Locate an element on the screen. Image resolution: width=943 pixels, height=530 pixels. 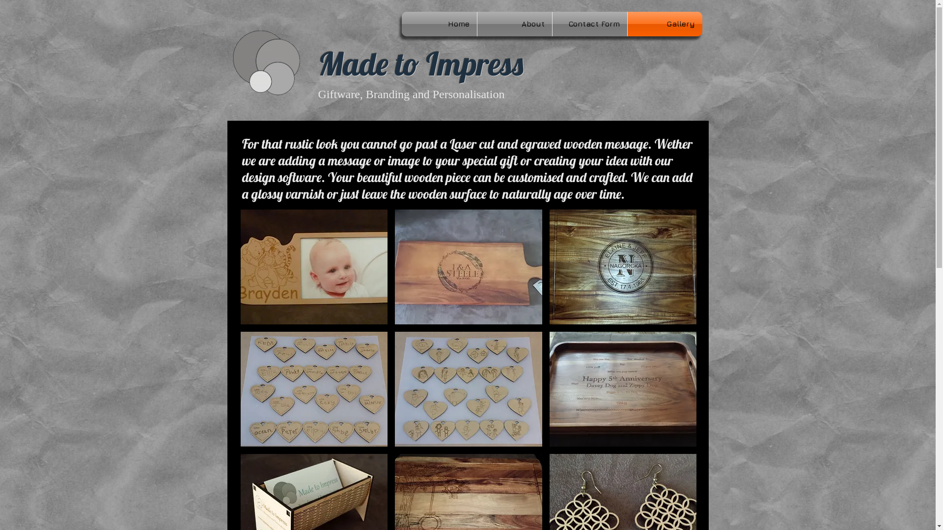
Home is located at coordinates (439, 24).